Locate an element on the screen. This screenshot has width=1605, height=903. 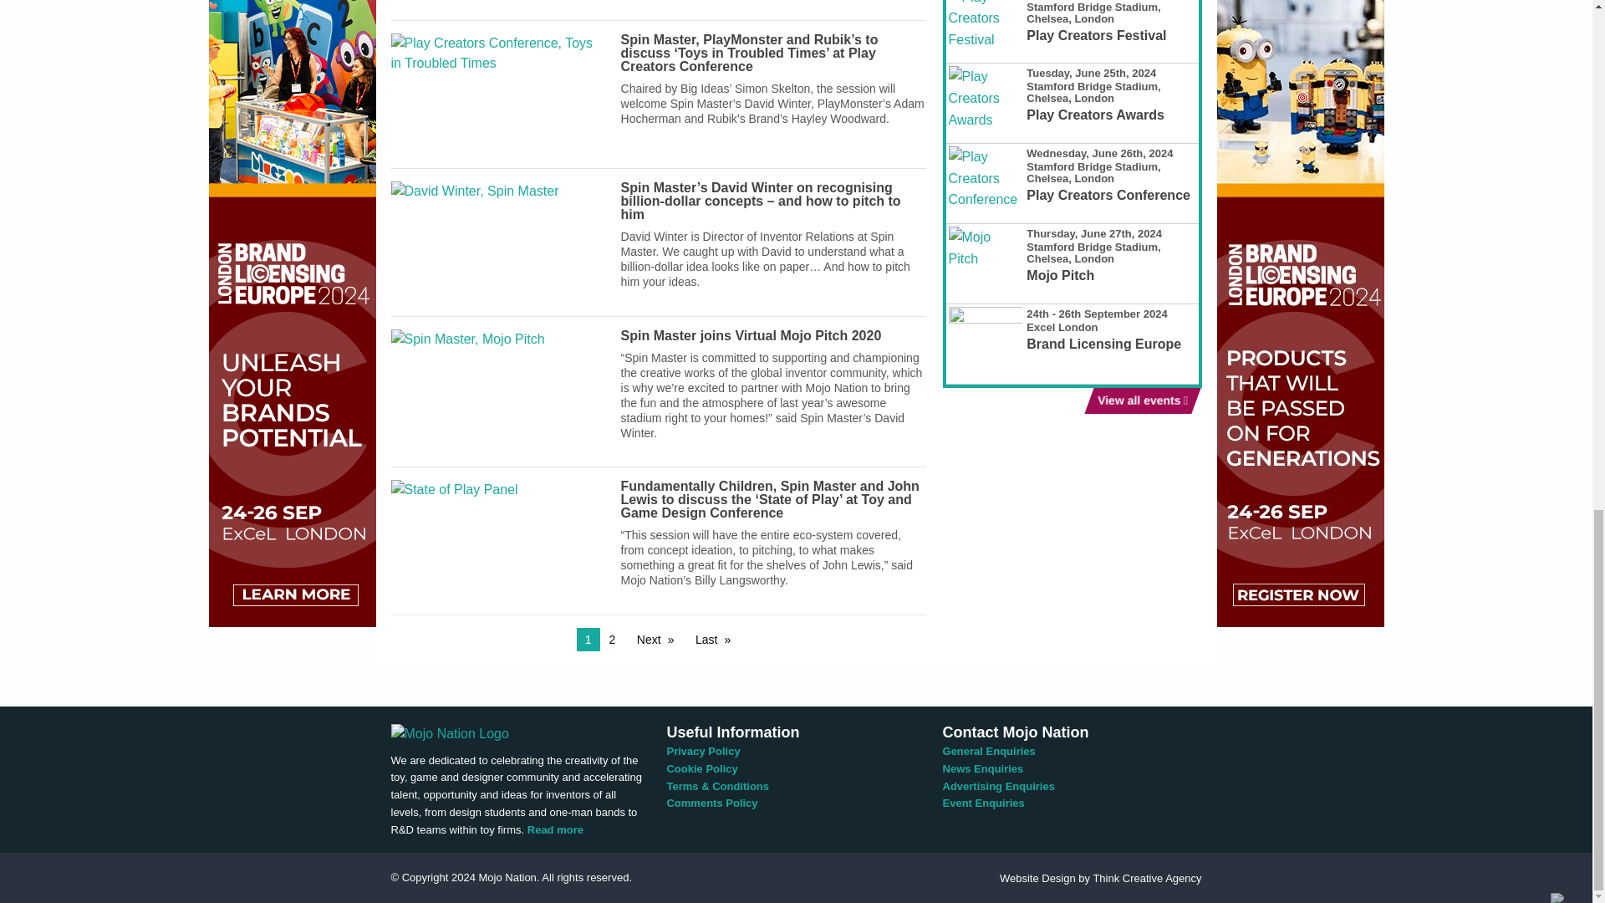
Watch: Toys in Troubled Times is located at coordinates (498, 3).